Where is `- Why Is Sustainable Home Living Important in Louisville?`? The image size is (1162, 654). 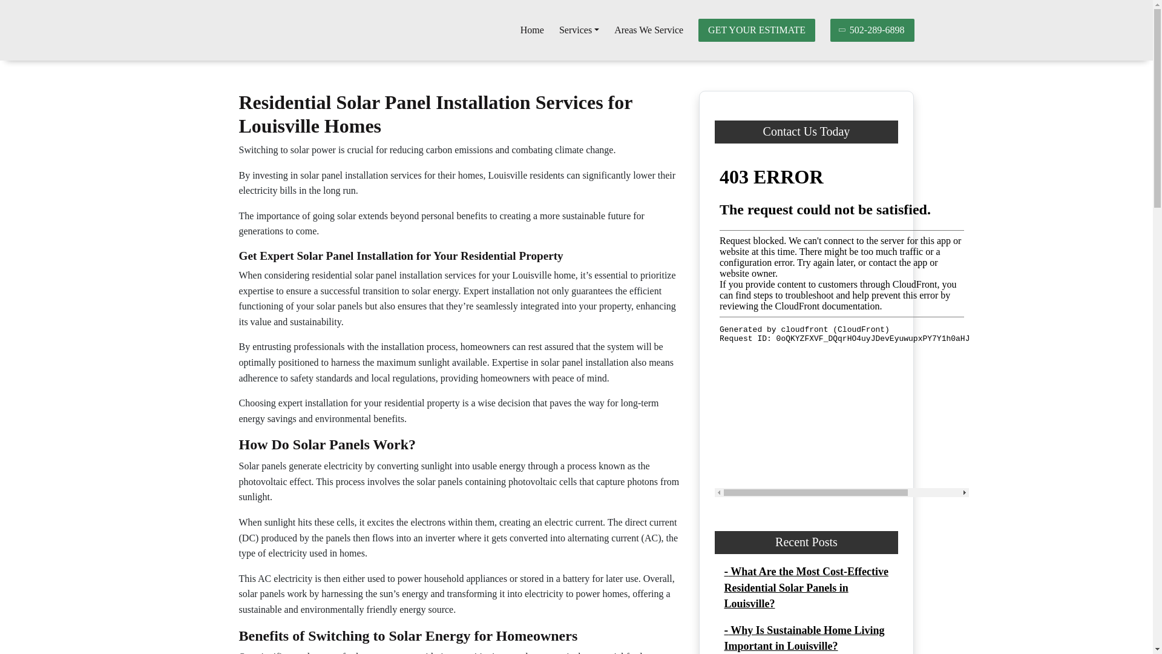 - Why Is Sustainable Home Living Important in Louisville? is located at coordinates (804, 638).